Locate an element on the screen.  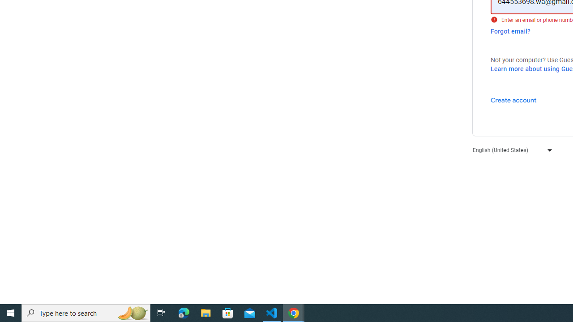
Forgot email? is located at coordinates (510, 31).